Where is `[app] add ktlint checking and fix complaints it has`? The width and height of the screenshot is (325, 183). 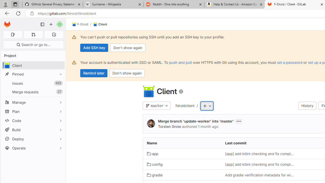 [app] add ktlint checking and fix complaints it has is located at coordinates (260, 164).